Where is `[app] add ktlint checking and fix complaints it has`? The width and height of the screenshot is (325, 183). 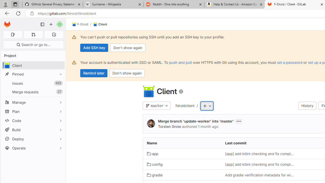 [app] add ktlint checking and fix complaints it has is located at coordinates (260, 164).